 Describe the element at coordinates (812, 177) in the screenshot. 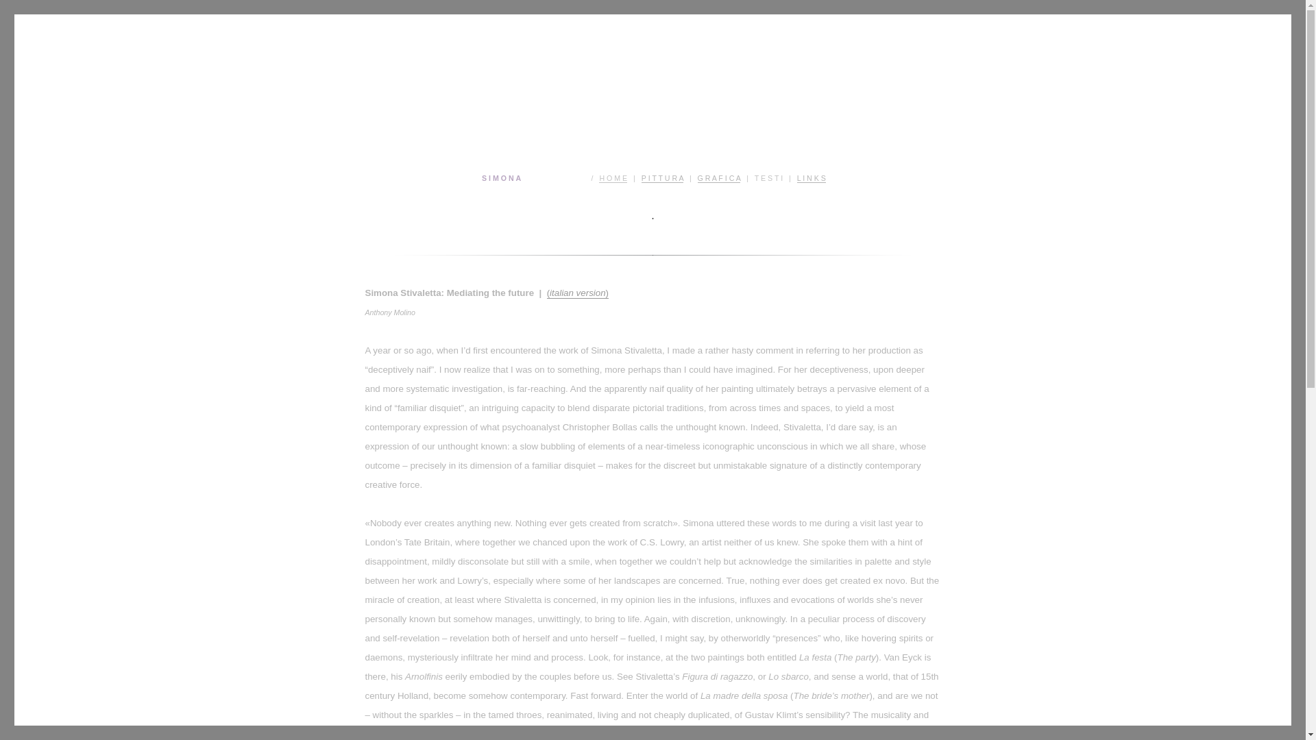

I see `L I N K S` at that location.